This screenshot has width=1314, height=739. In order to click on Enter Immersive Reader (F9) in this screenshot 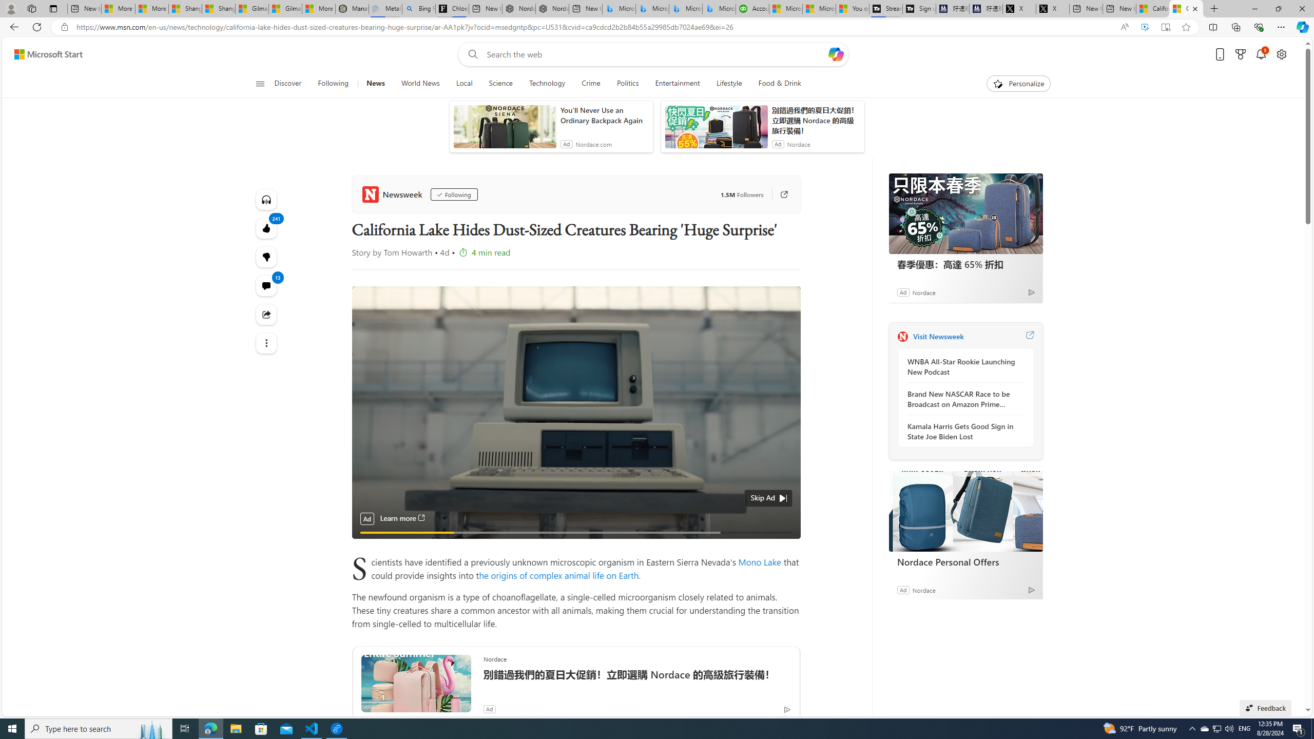, I will do `click(1165, 27)`.